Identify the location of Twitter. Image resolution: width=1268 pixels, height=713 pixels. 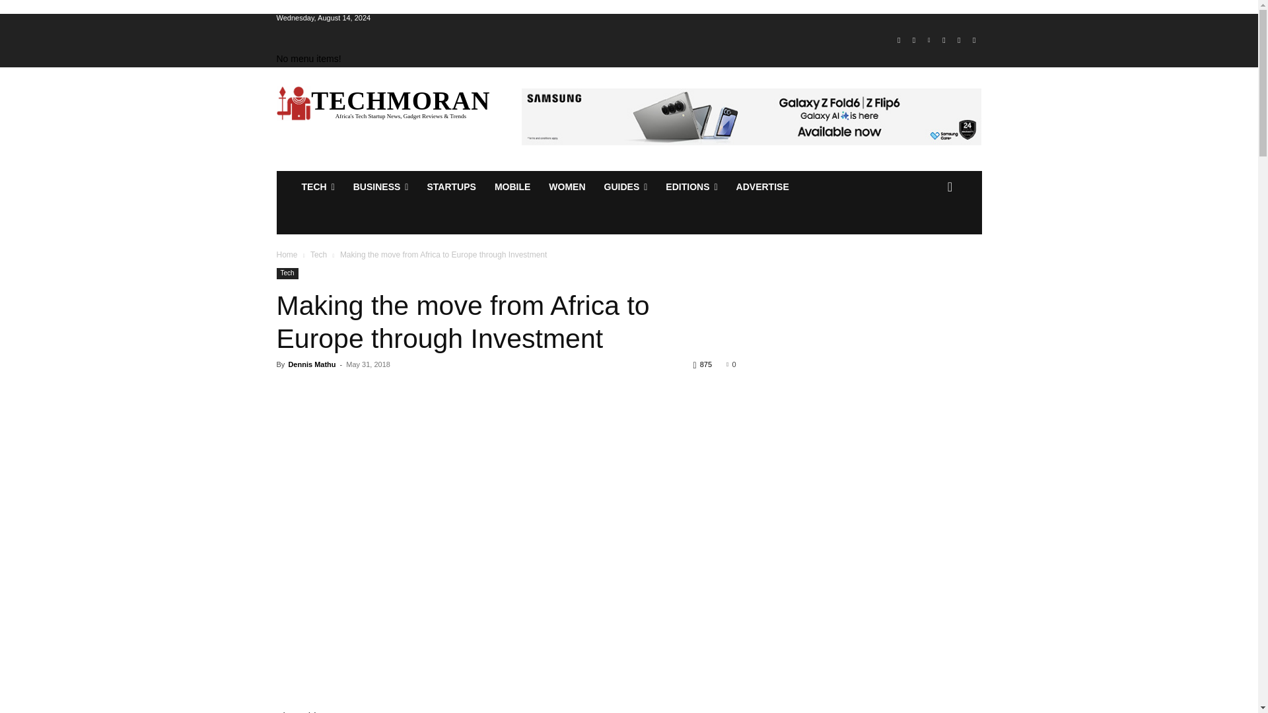
(959, 40).